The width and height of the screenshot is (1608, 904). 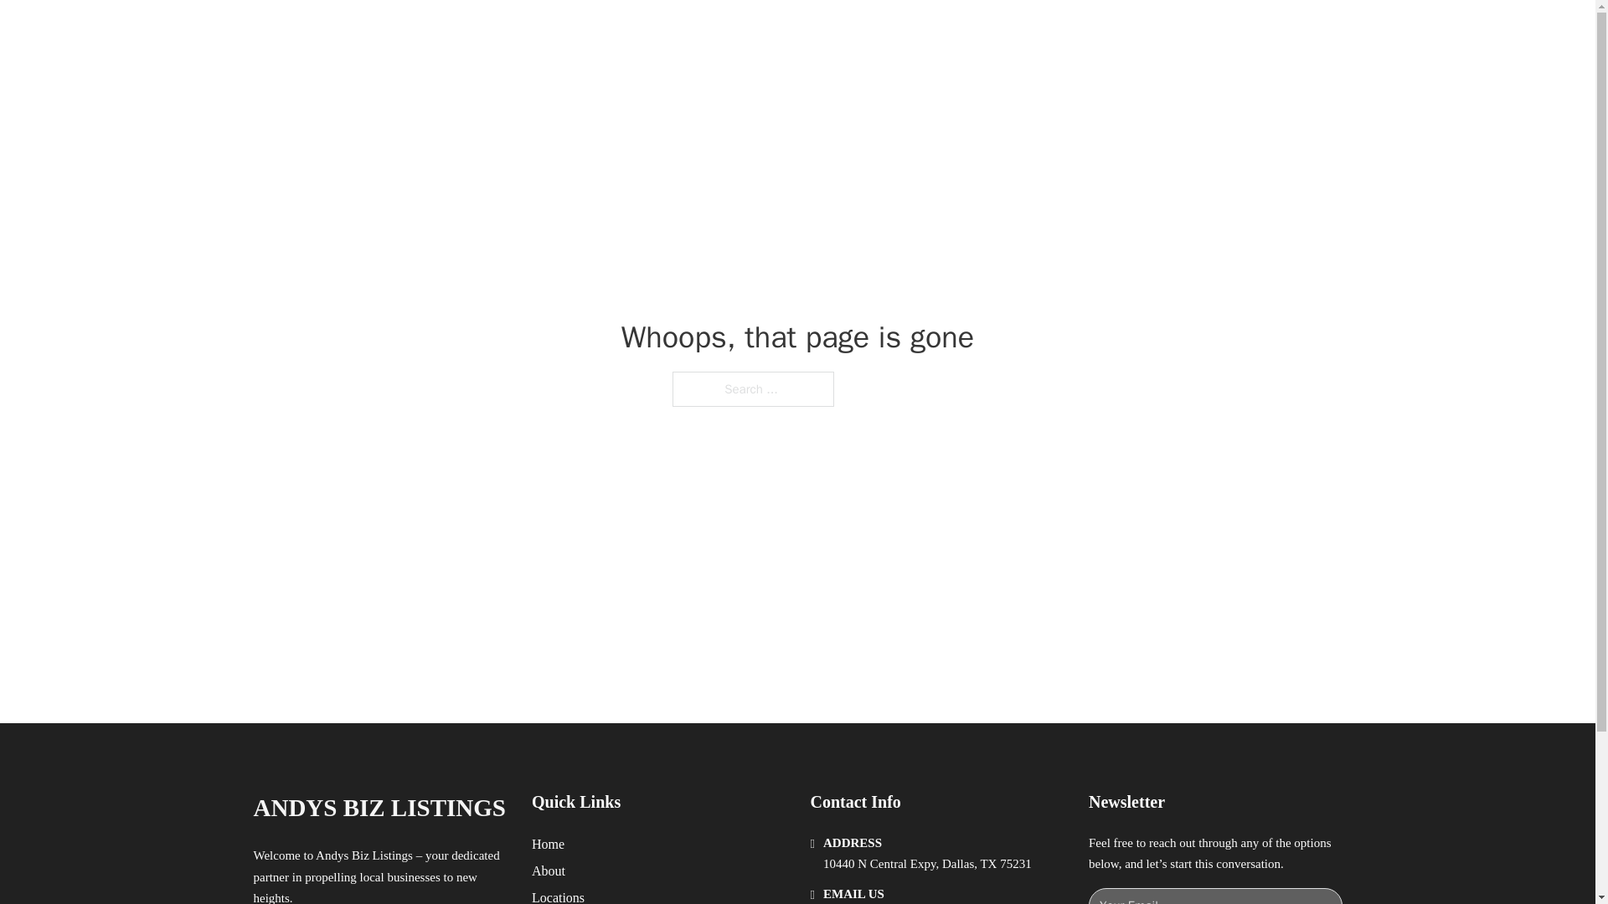 What do you see at coordinates (456, 32) in the screenshot?
I see `ANDYS BIZ LISTINGS` at bounding box center [456, 32].